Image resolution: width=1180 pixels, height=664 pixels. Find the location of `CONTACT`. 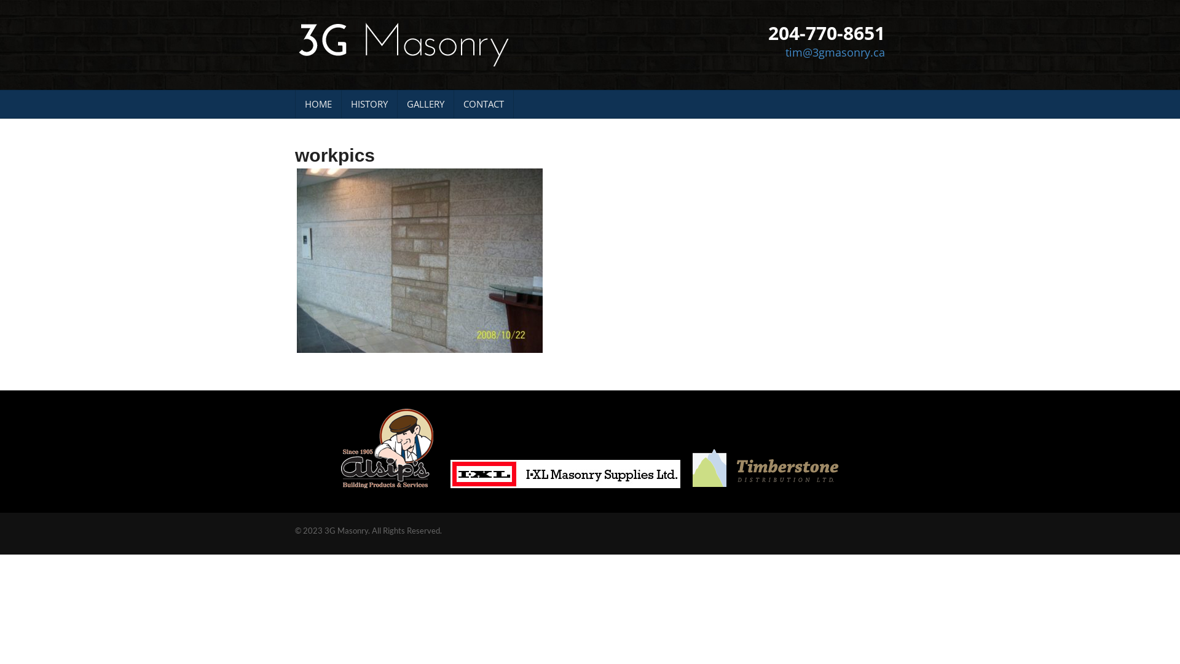

CONTACT is located at coordinates (484, 105).